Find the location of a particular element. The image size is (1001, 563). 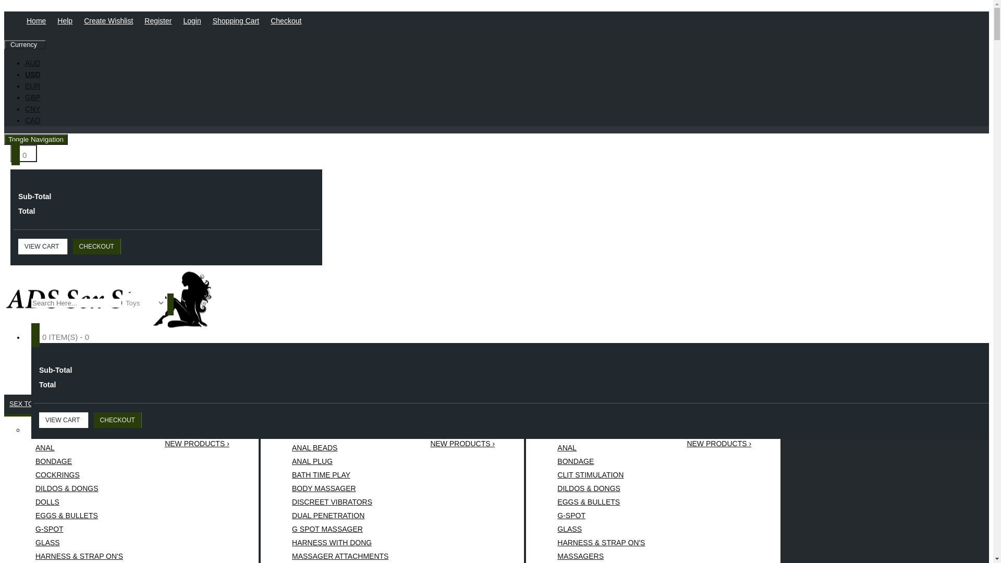

DOLLS is located at coordinates (79, 502).